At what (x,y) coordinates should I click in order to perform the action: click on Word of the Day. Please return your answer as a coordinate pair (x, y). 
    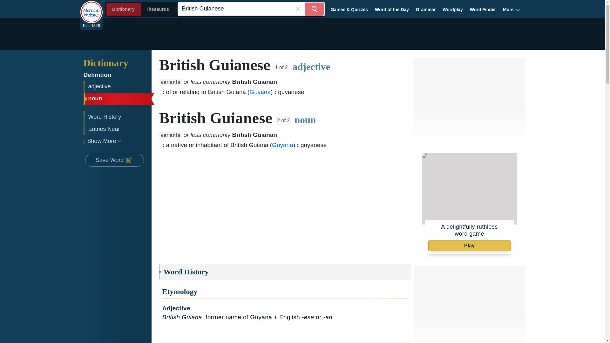
    Looking at the image, I should click on (392, 9).